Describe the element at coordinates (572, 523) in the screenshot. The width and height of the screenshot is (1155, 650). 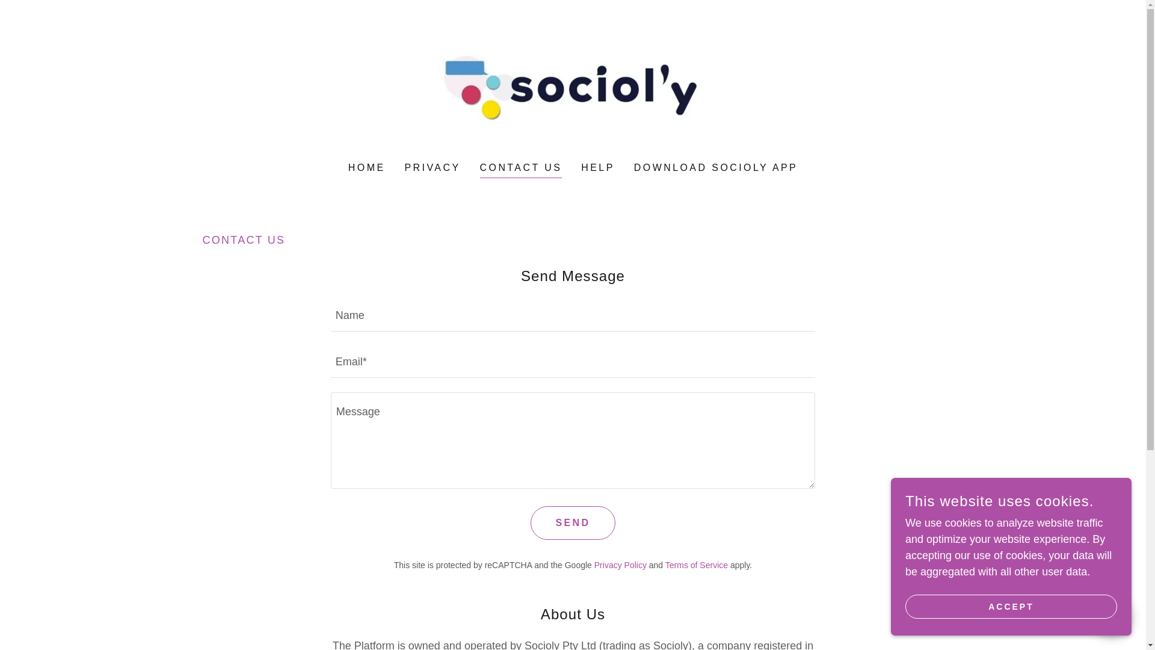
I see `SEND` at that location.